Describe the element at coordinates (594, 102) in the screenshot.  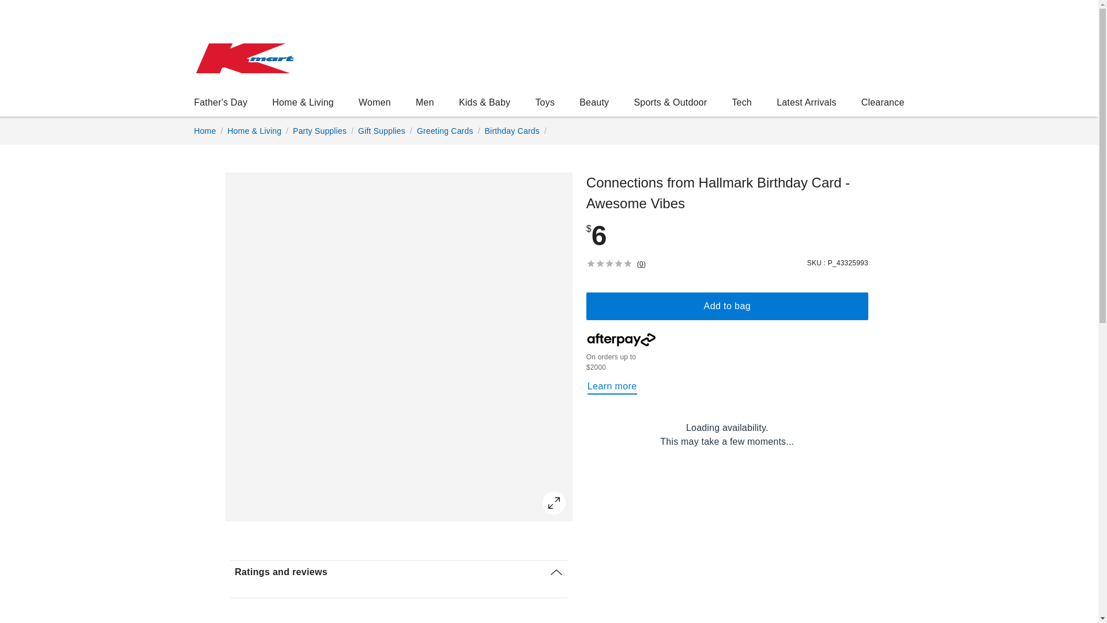
I see `Birthday Cards` at that location.